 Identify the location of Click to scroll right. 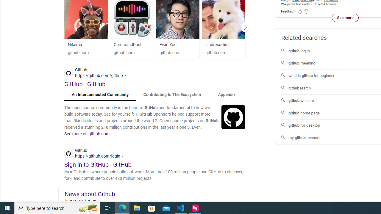
(245, 27).